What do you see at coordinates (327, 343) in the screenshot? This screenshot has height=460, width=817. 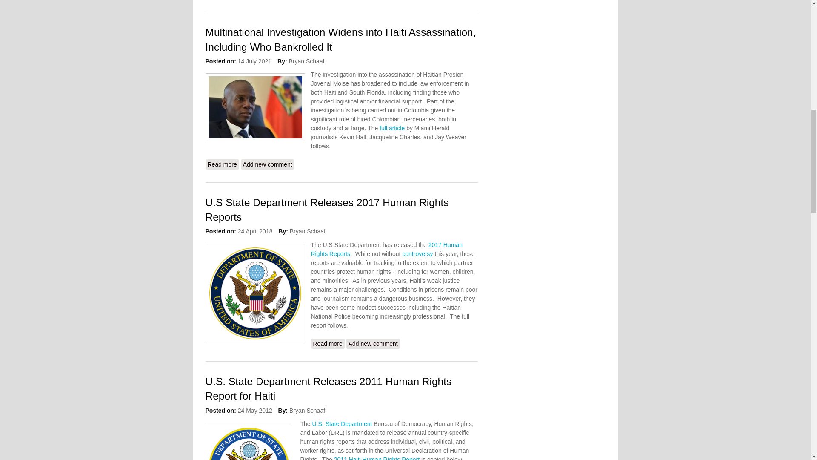 I see `U.S State Department Releases 2017 Human Rights Reports` at bounding box center [327, 343].